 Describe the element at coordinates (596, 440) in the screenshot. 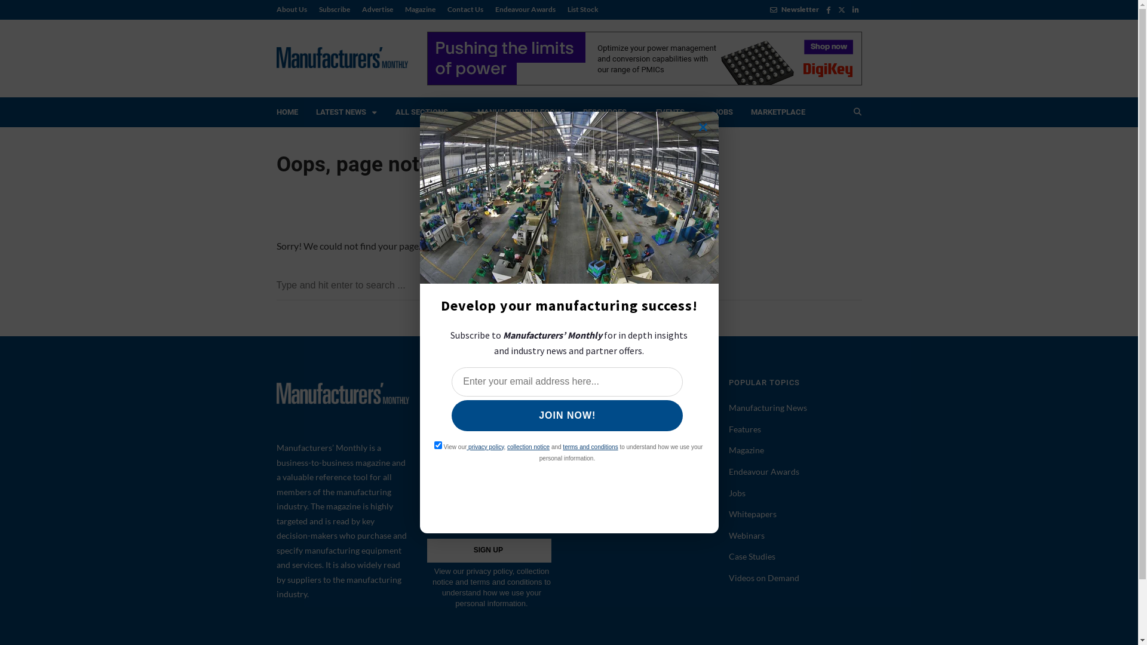

I see `Advertise` at that location.